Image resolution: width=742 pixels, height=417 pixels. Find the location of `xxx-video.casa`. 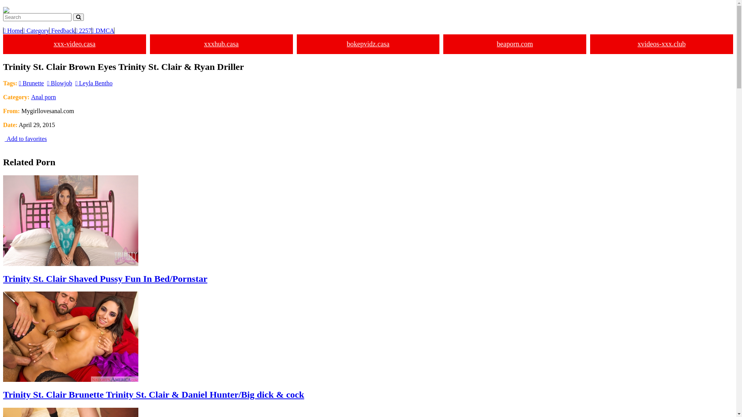

xxx-video.casa is located at coordinates (75, 44).